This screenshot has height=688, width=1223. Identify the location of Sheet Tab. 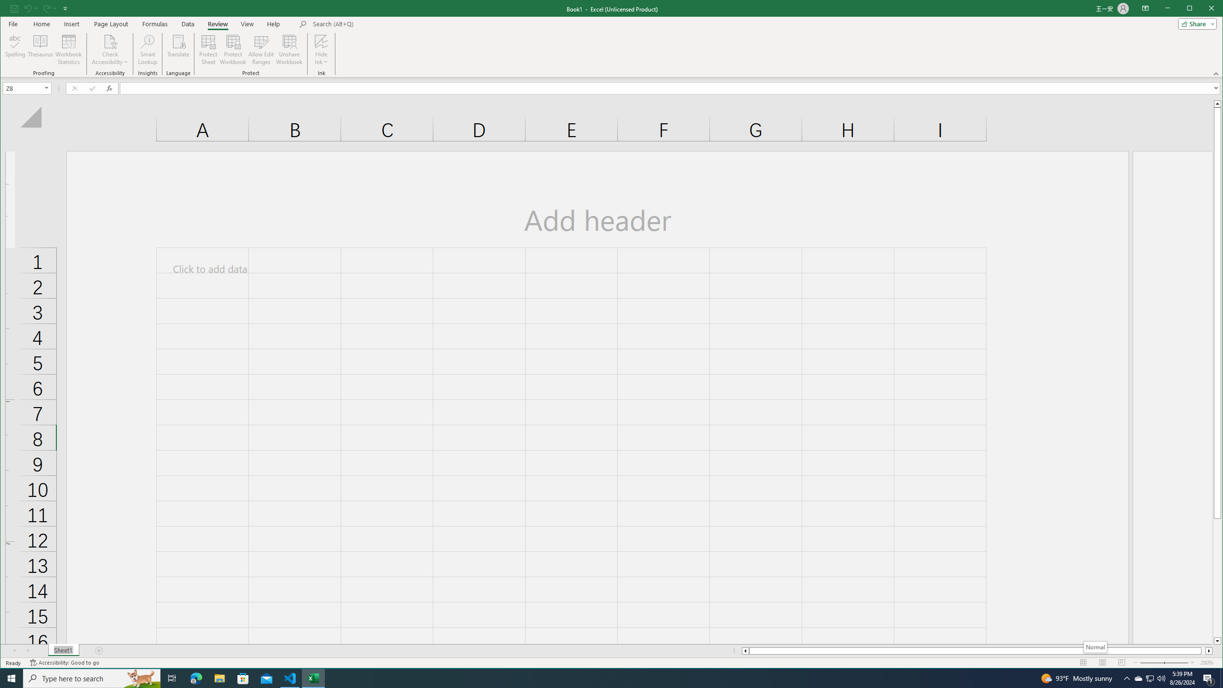
(63, 651).